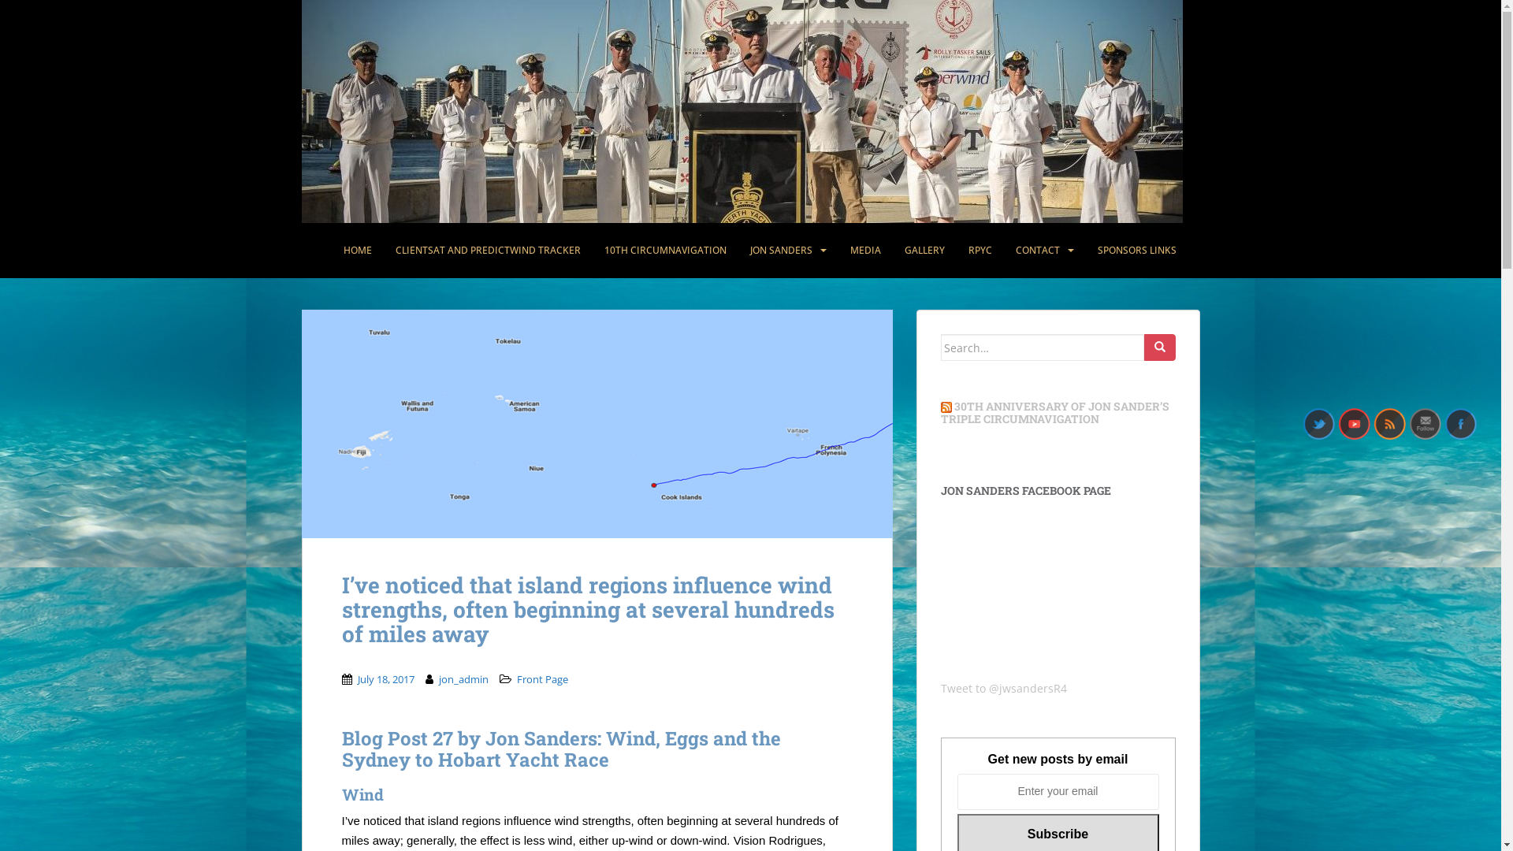  Describe the element at coordinates (1043, 347) in the screenshot. I see `Search for:` at that location.